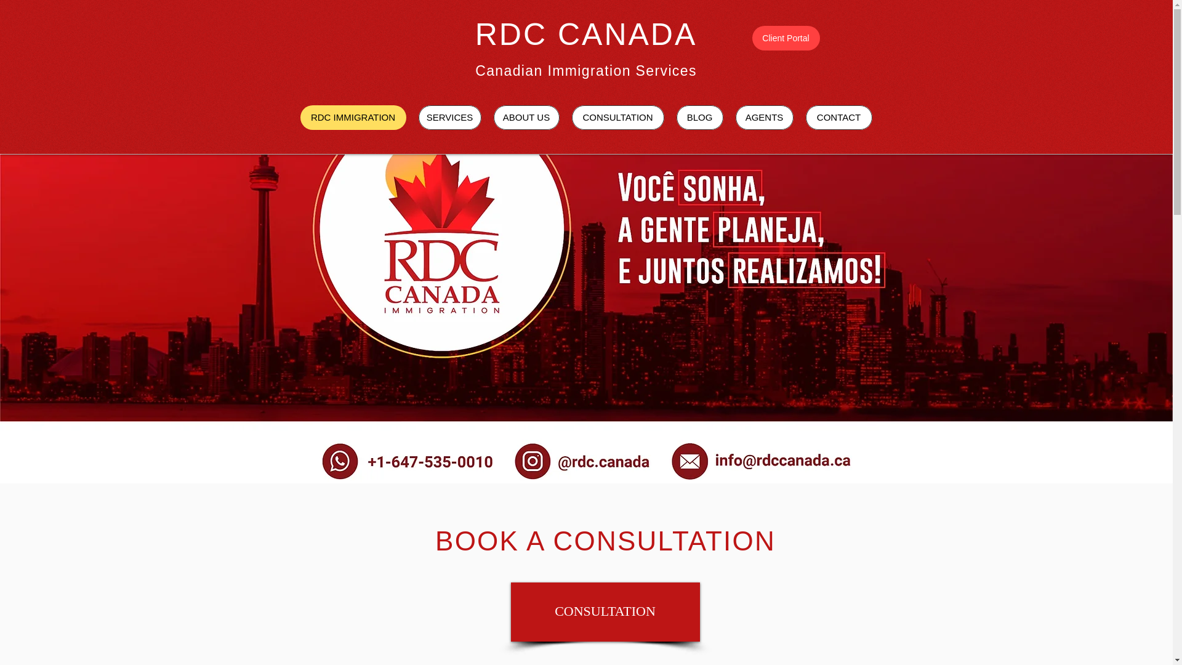 The image size is (1182, 665). Describe the element at coordinates (353, 117) in the screenshot. I see `RDC IMMIGRATION` at that location.